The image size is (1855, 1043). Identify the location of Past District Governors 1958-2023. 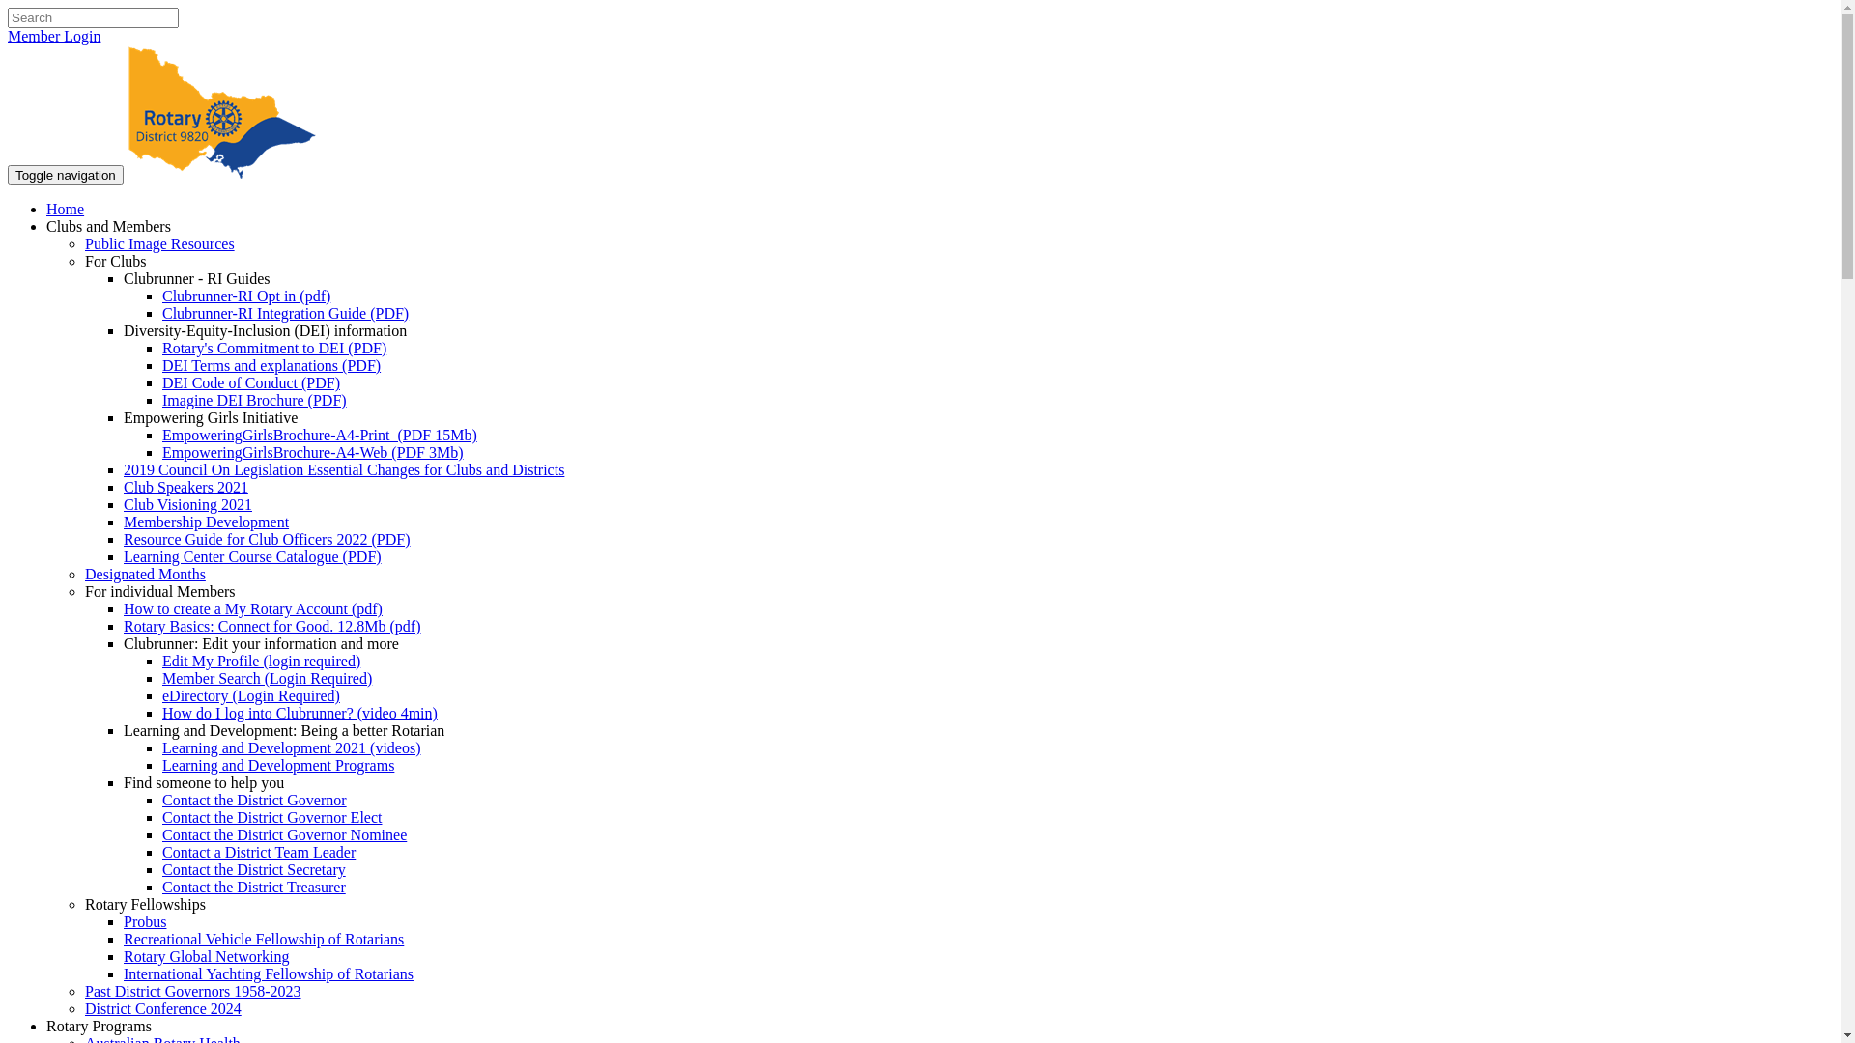
(193, 991).